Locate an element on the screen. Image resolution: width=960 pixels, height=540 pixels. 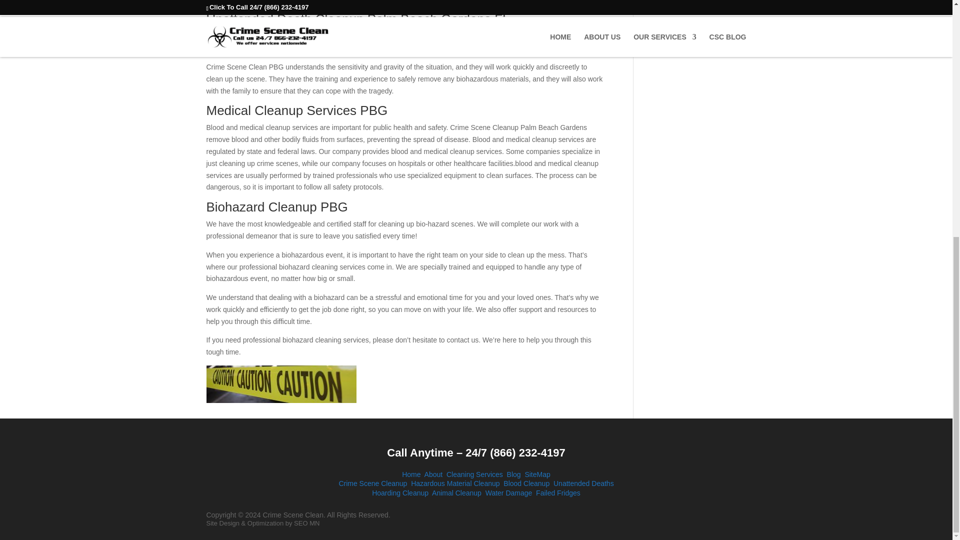
Minnesota Search Engine Optimization Services is located at coordinates (306, 523).